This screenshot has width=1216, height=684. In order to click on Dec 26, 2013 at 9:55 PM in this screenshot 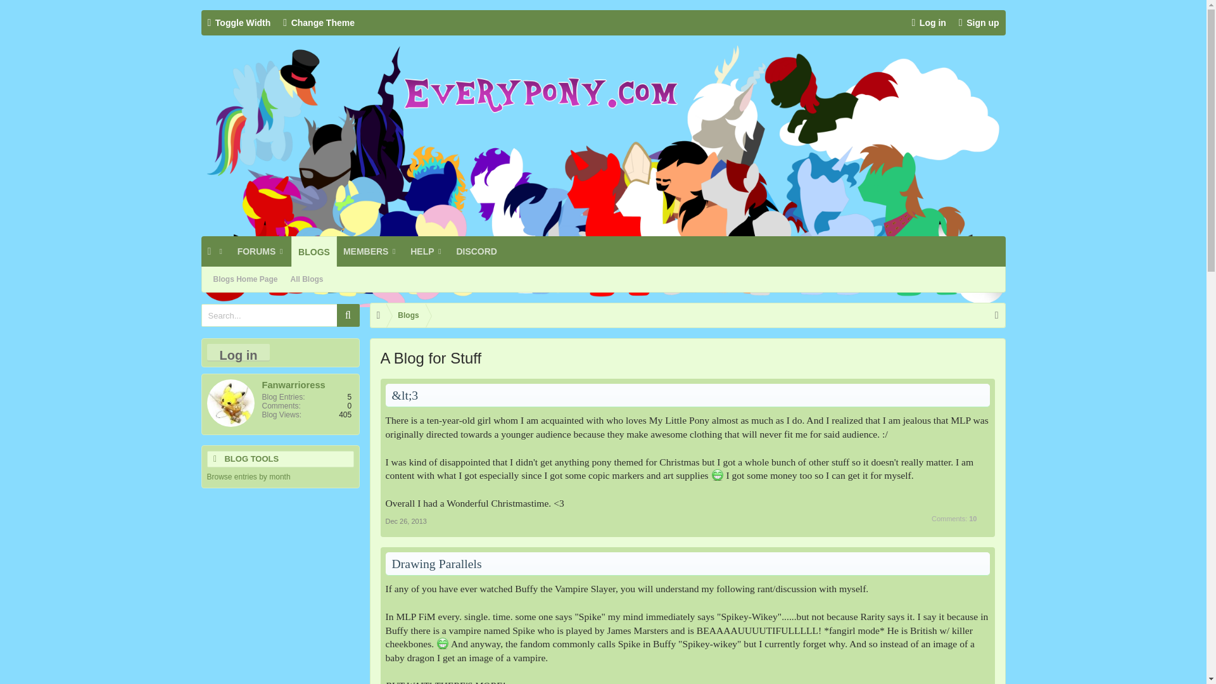, I will do `click(405, 521)`.